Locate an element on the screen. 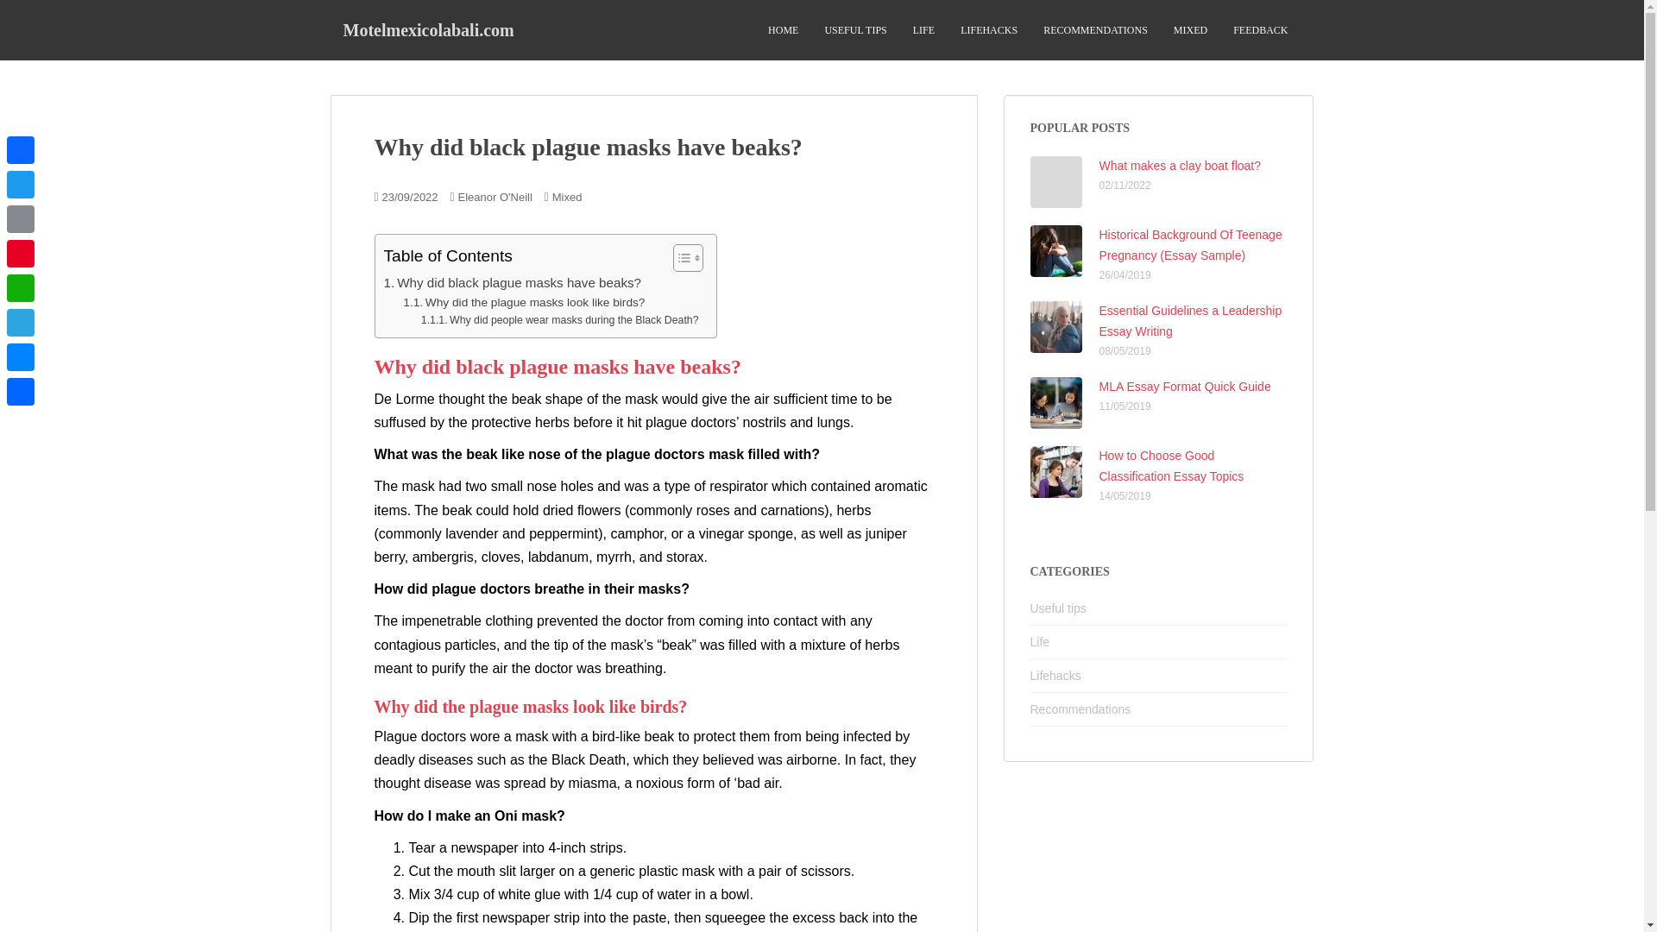  What makes a clay boat float? is located at coordinates (1181, 165).